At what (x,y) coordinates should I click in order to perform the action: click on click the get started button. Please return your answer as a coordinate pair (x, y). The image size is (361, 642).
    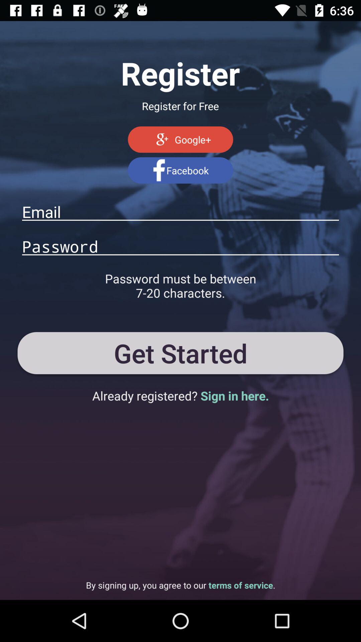
    Looking at the image, I should click on (180, 353).